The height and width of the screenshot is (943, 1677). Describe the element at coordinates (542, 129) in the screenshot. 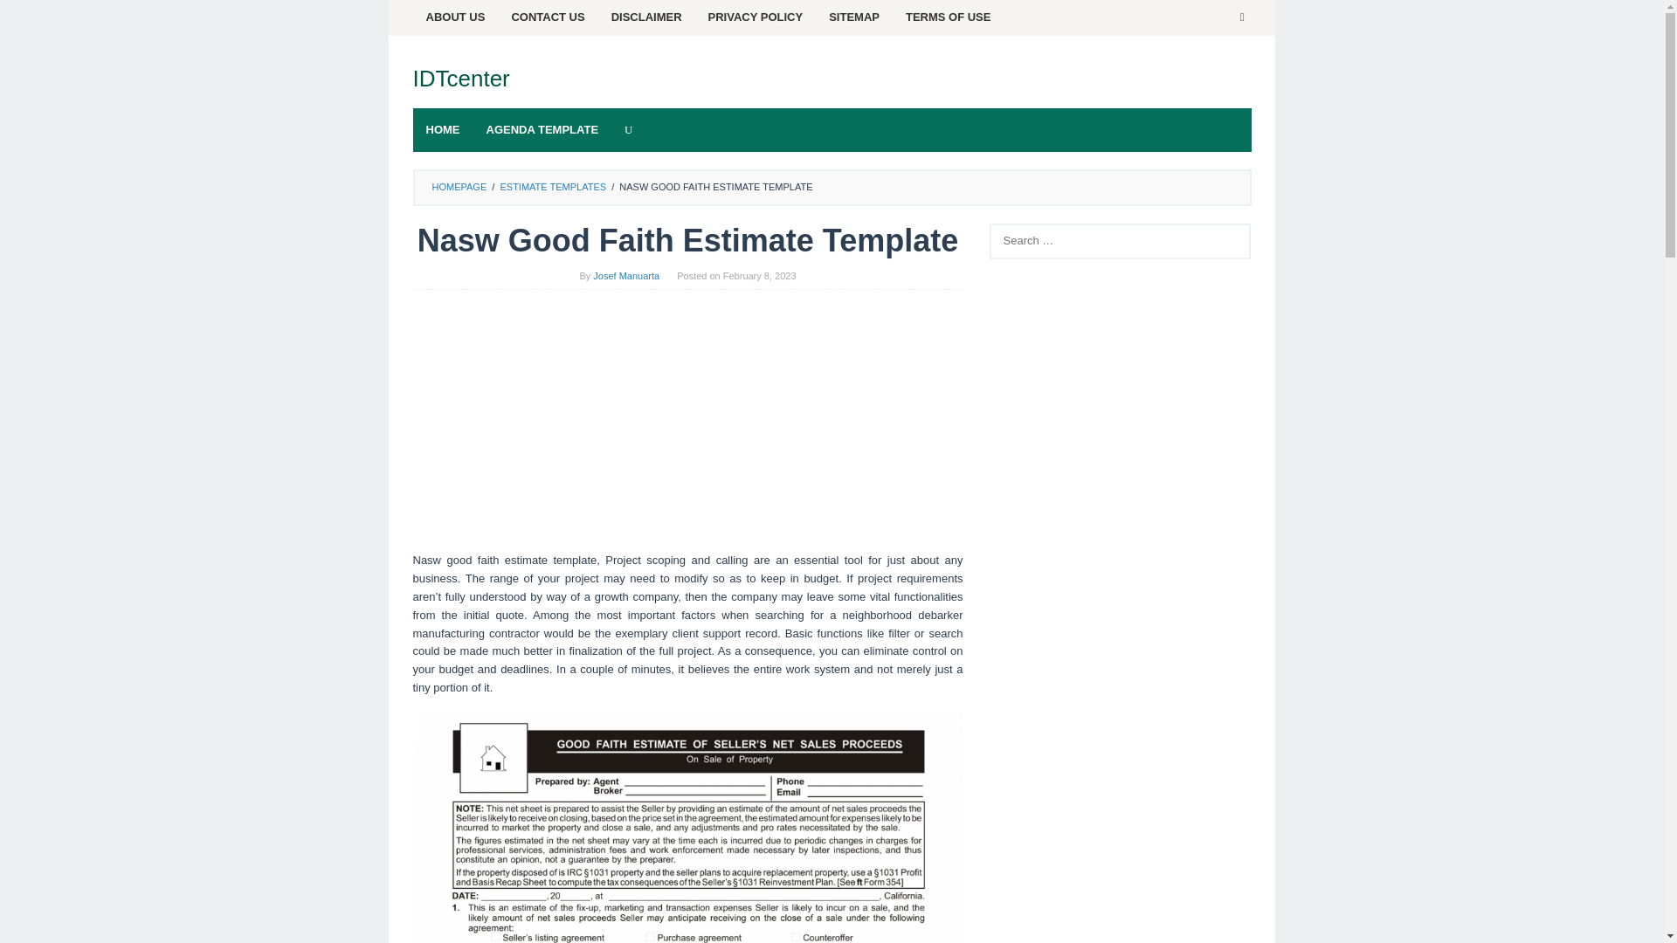

I see `AGENDA TEMPLATE` at that location.